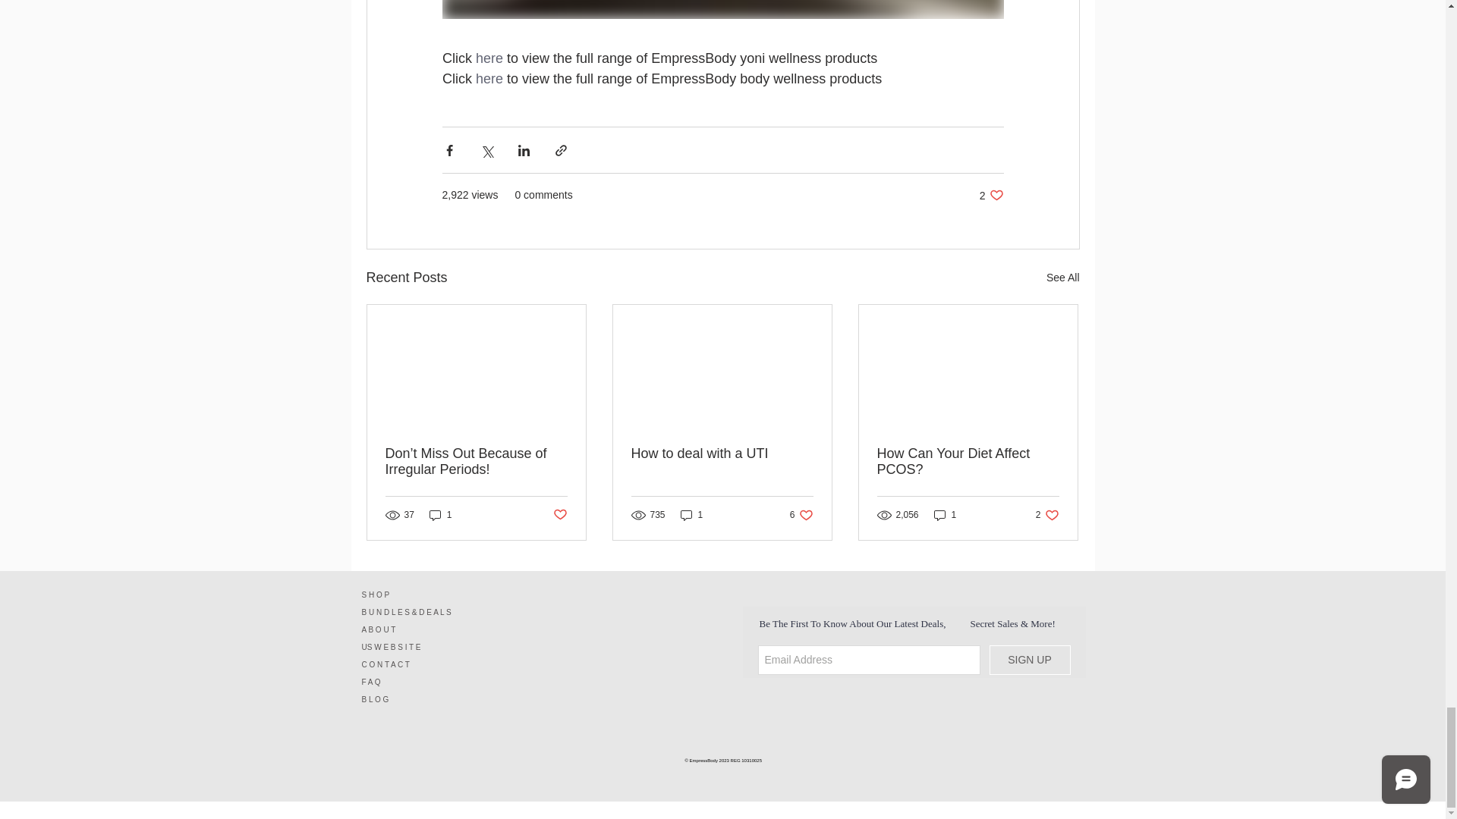 The height and width of the screenshot is (819, 1457). What do you see at coordinates (440, 515) in the screenshot?
I see `1` at bounding box center [440, 515].